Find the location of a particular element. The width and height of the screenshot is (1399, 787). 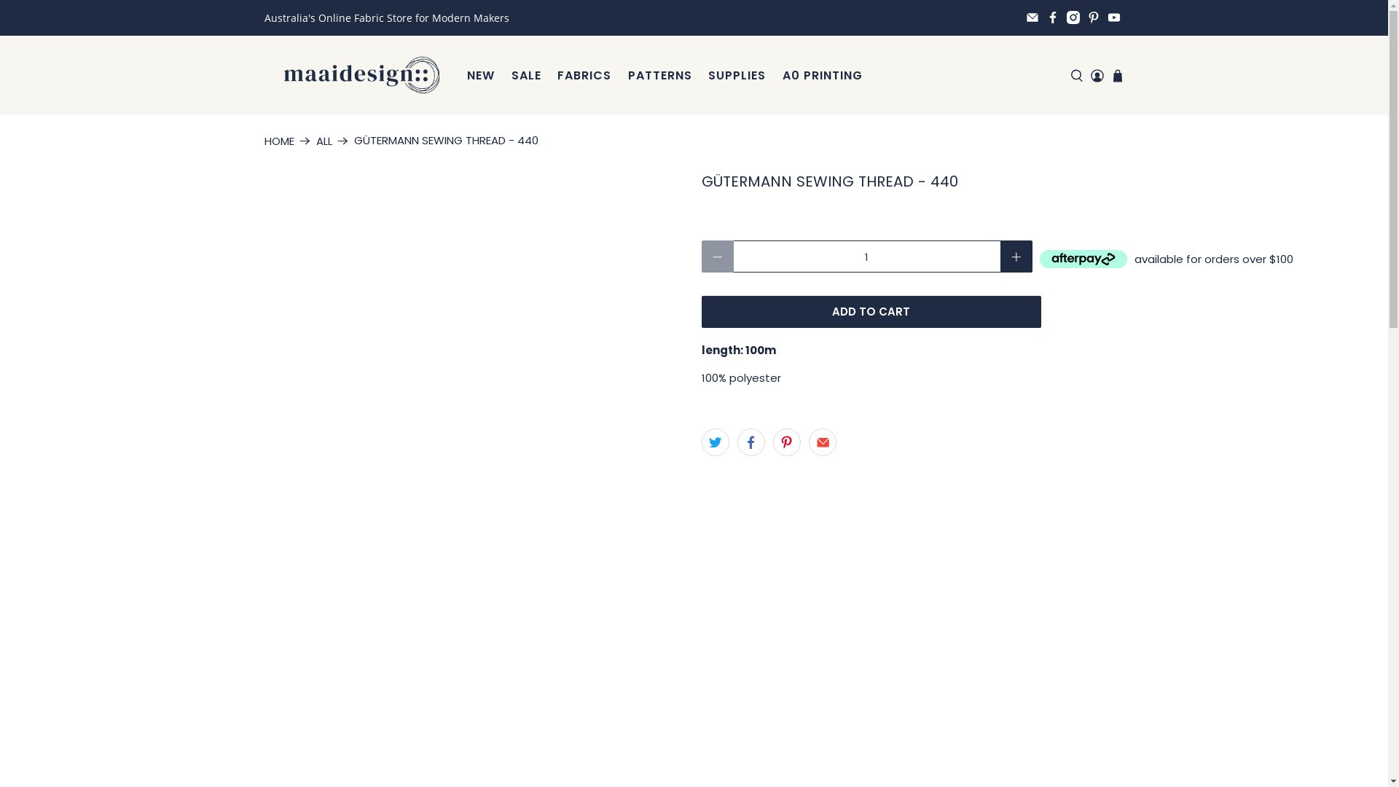

FABRICS is located at coordinates (584, 76).